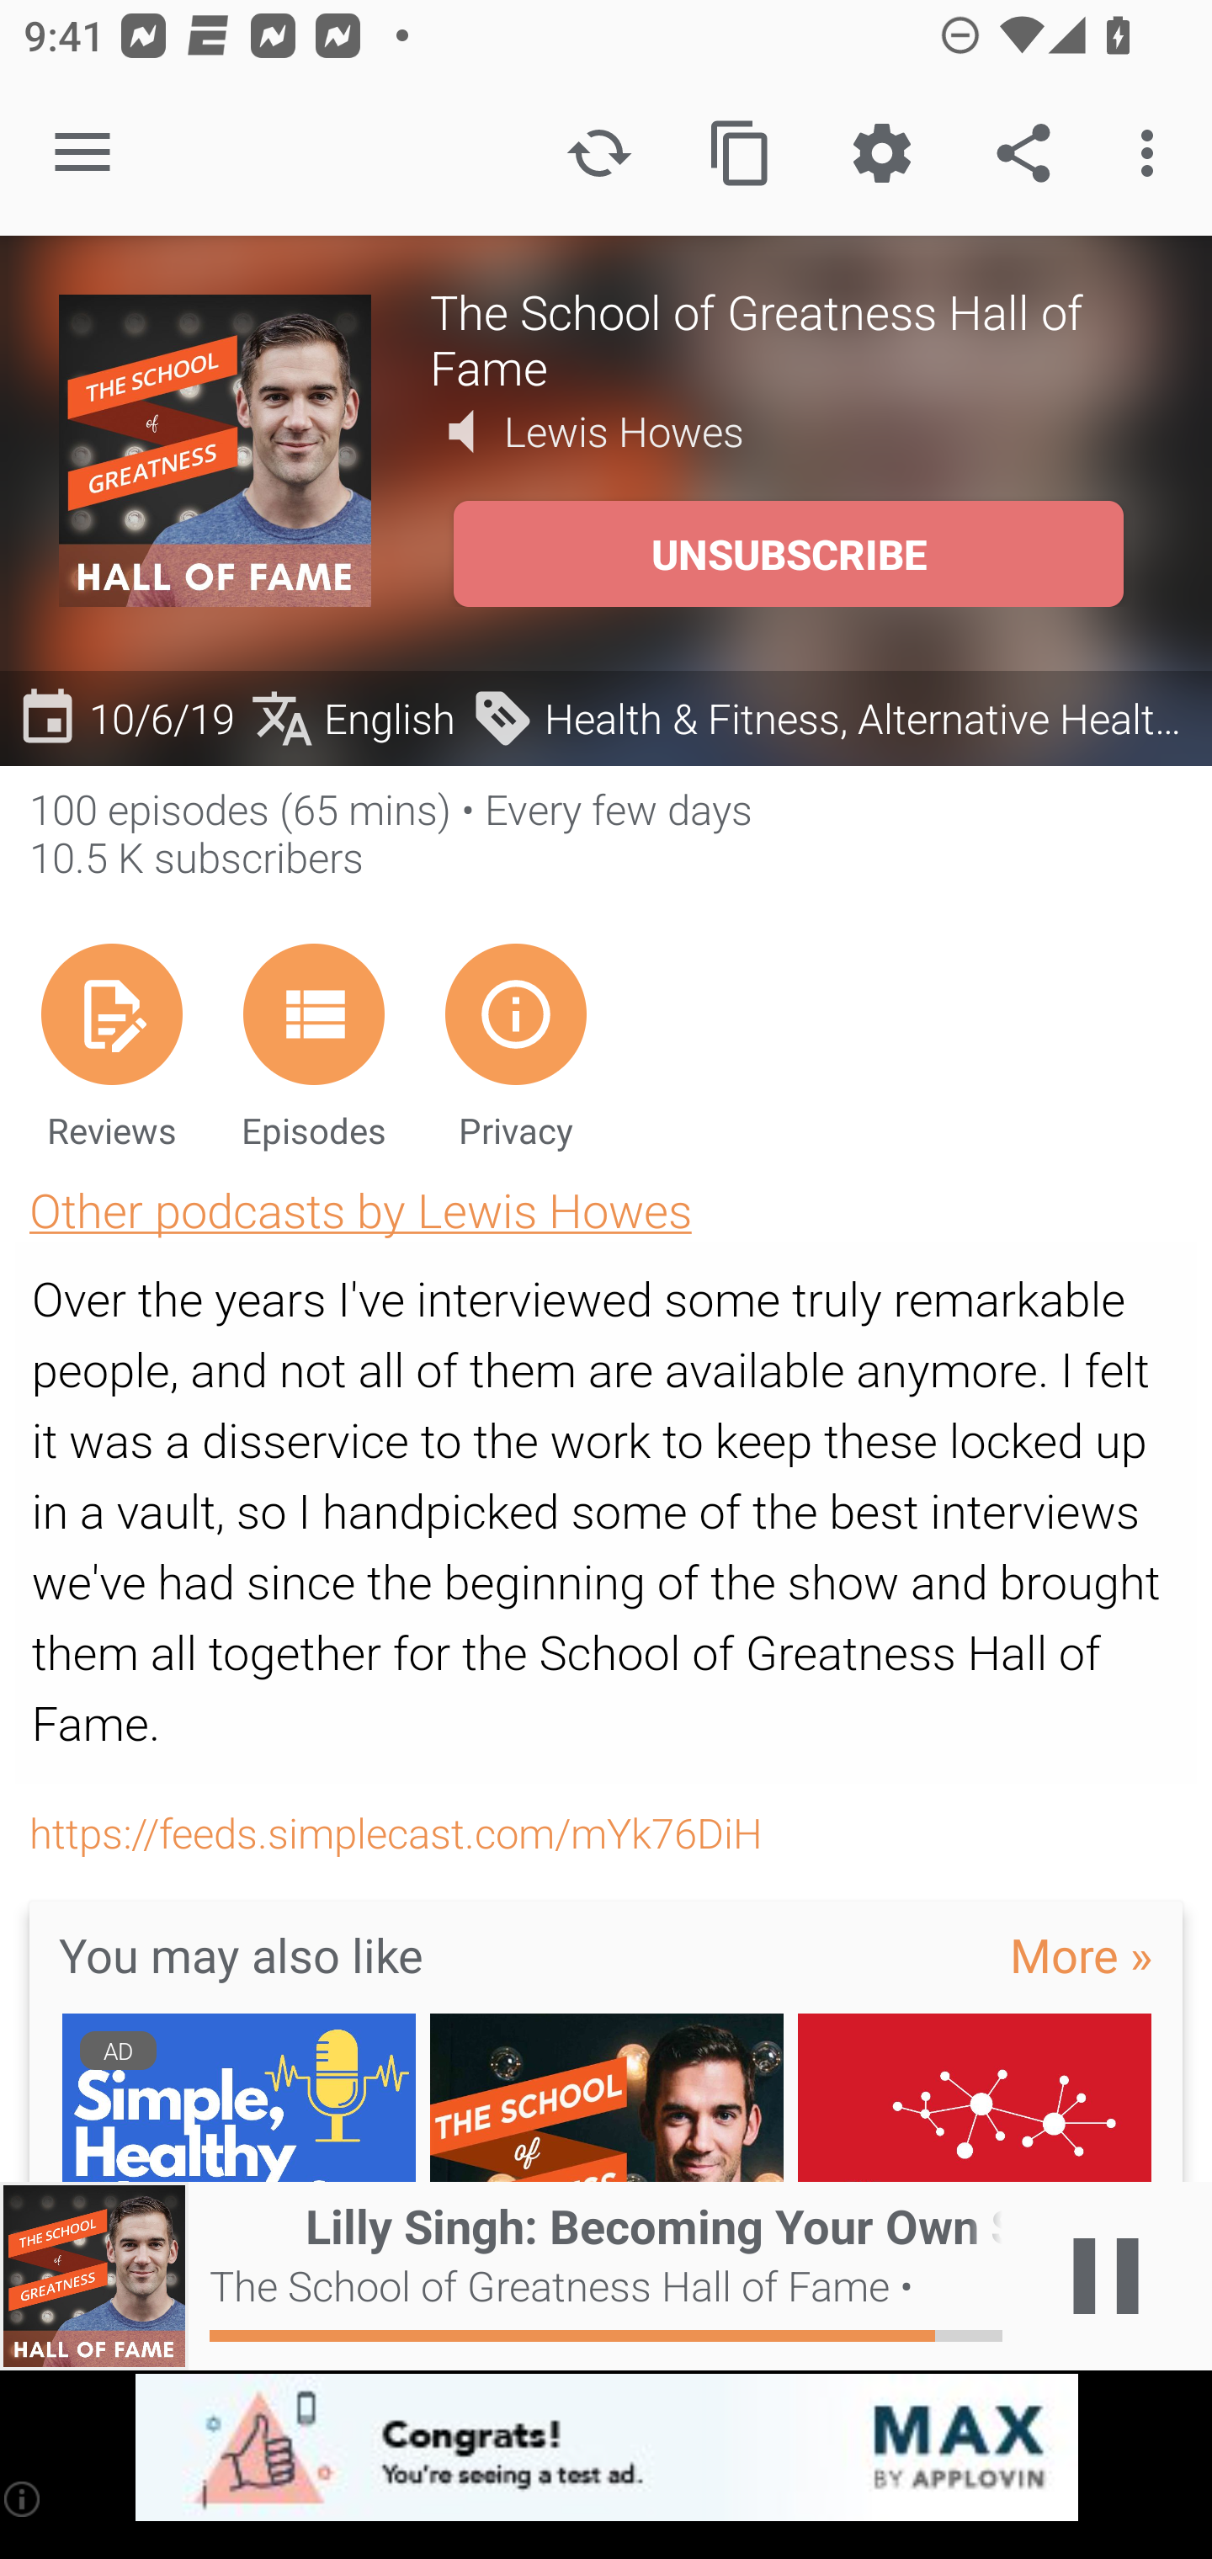  I want to click on (i), so click(24, 2498).